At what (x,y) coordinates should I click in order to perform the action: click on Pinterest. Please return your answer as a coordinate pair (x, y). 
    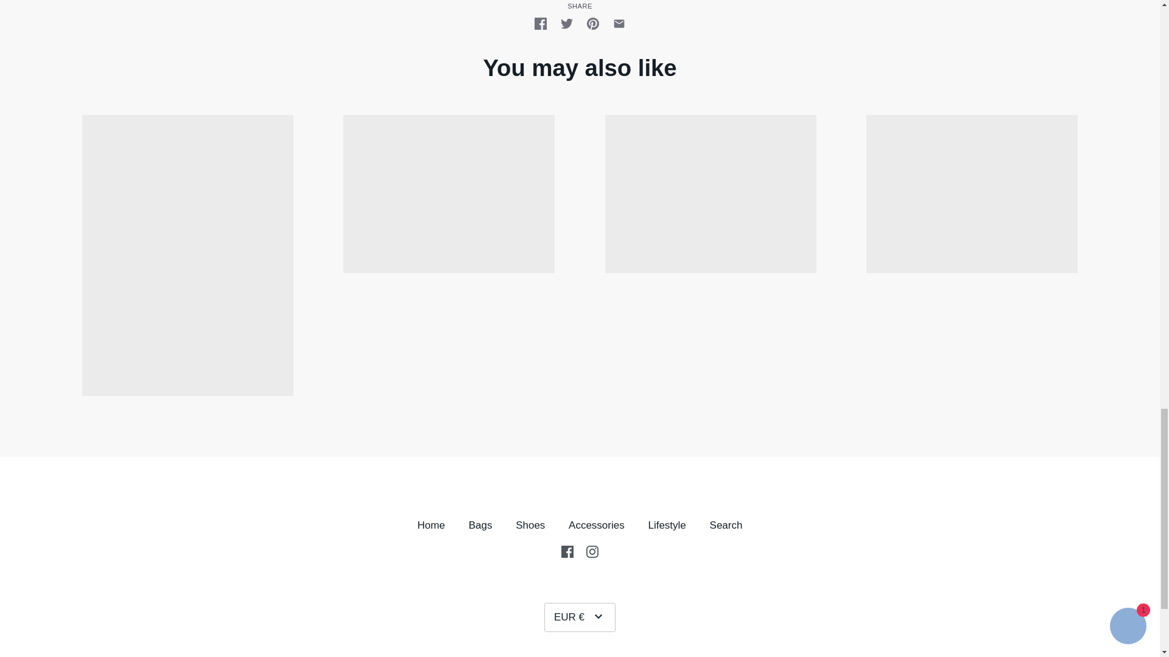
    Looking at the image, I should click on (592, 23).